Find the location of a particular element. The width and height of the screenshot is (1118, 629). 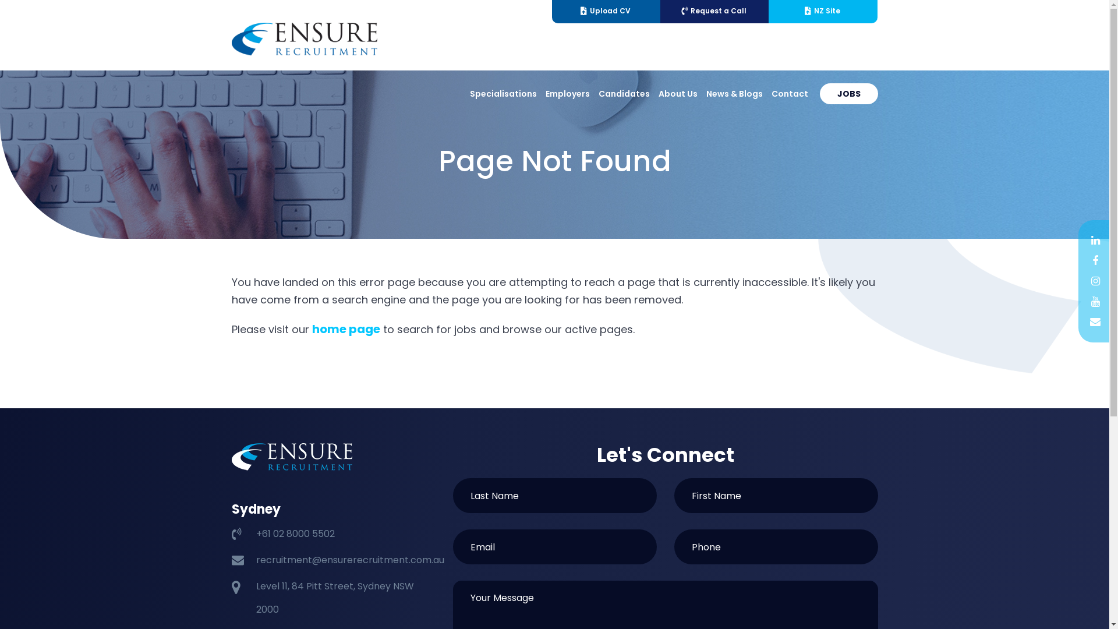

Request a Call is located at coordinates (714, 12).